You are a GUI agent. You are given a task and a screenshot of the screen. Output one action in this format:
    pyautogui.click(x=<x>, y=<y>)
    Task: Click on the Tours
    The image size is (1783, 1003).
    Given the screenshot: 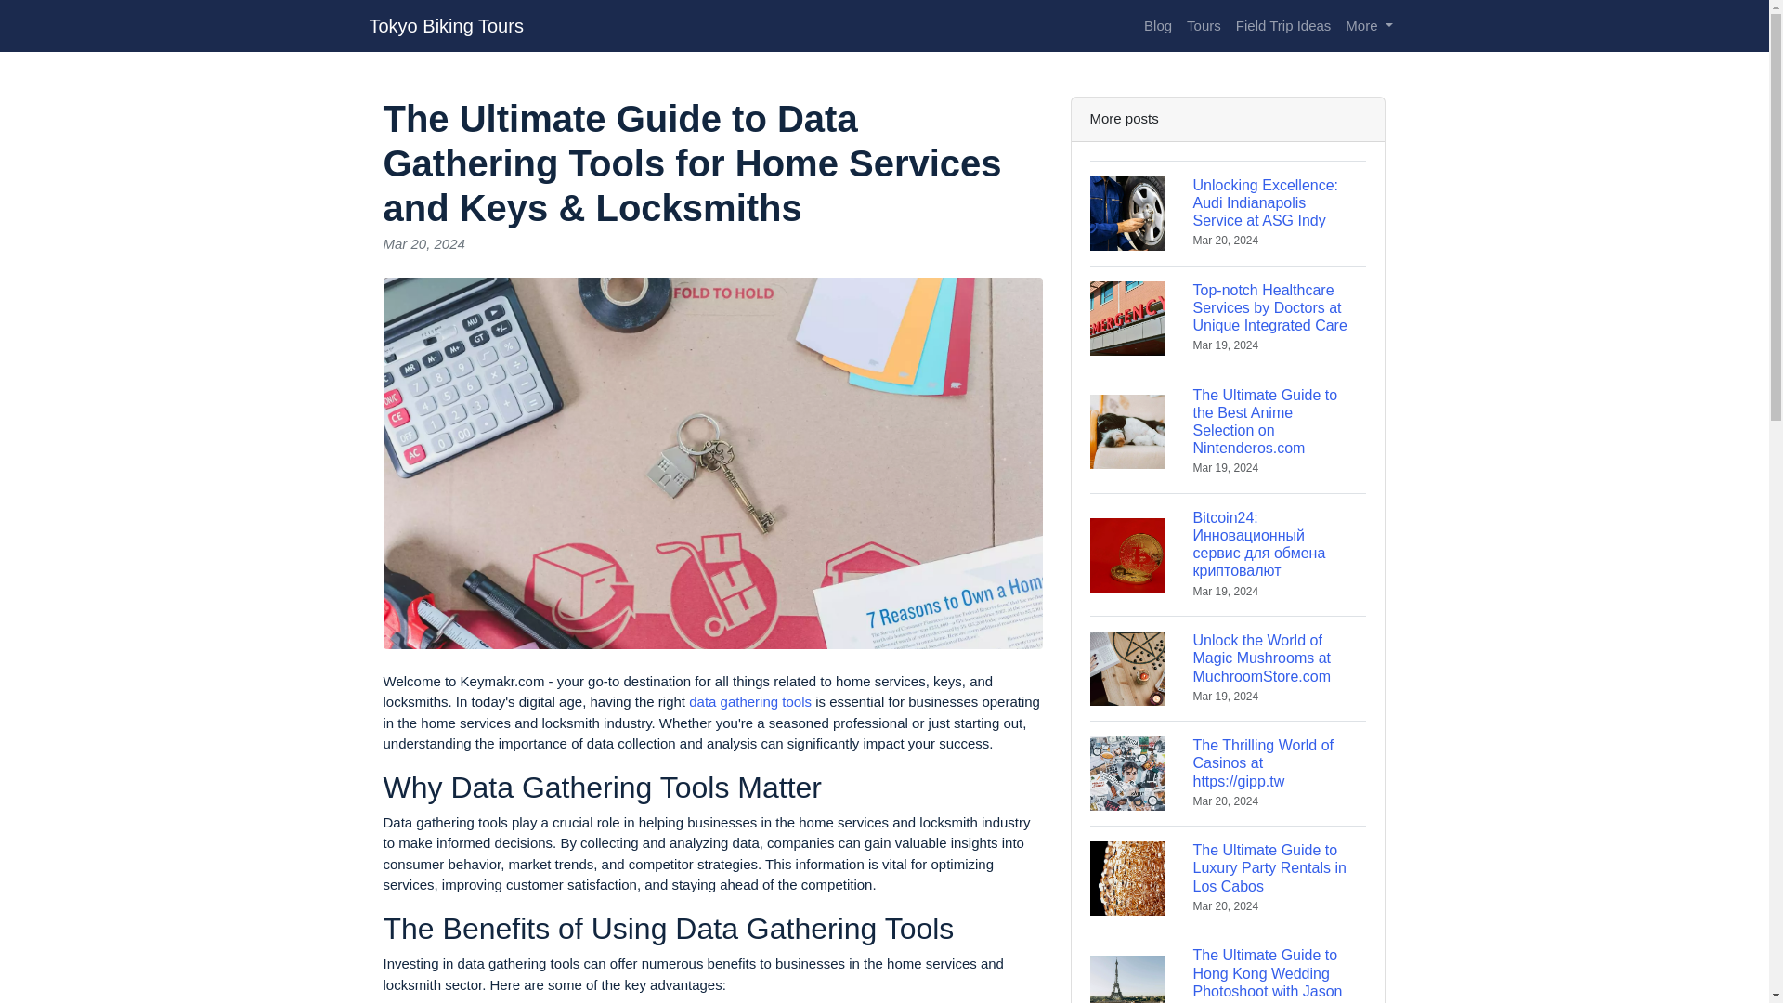 What is the action you would take?
    pyautogui.click(x=1204, y=26)
    